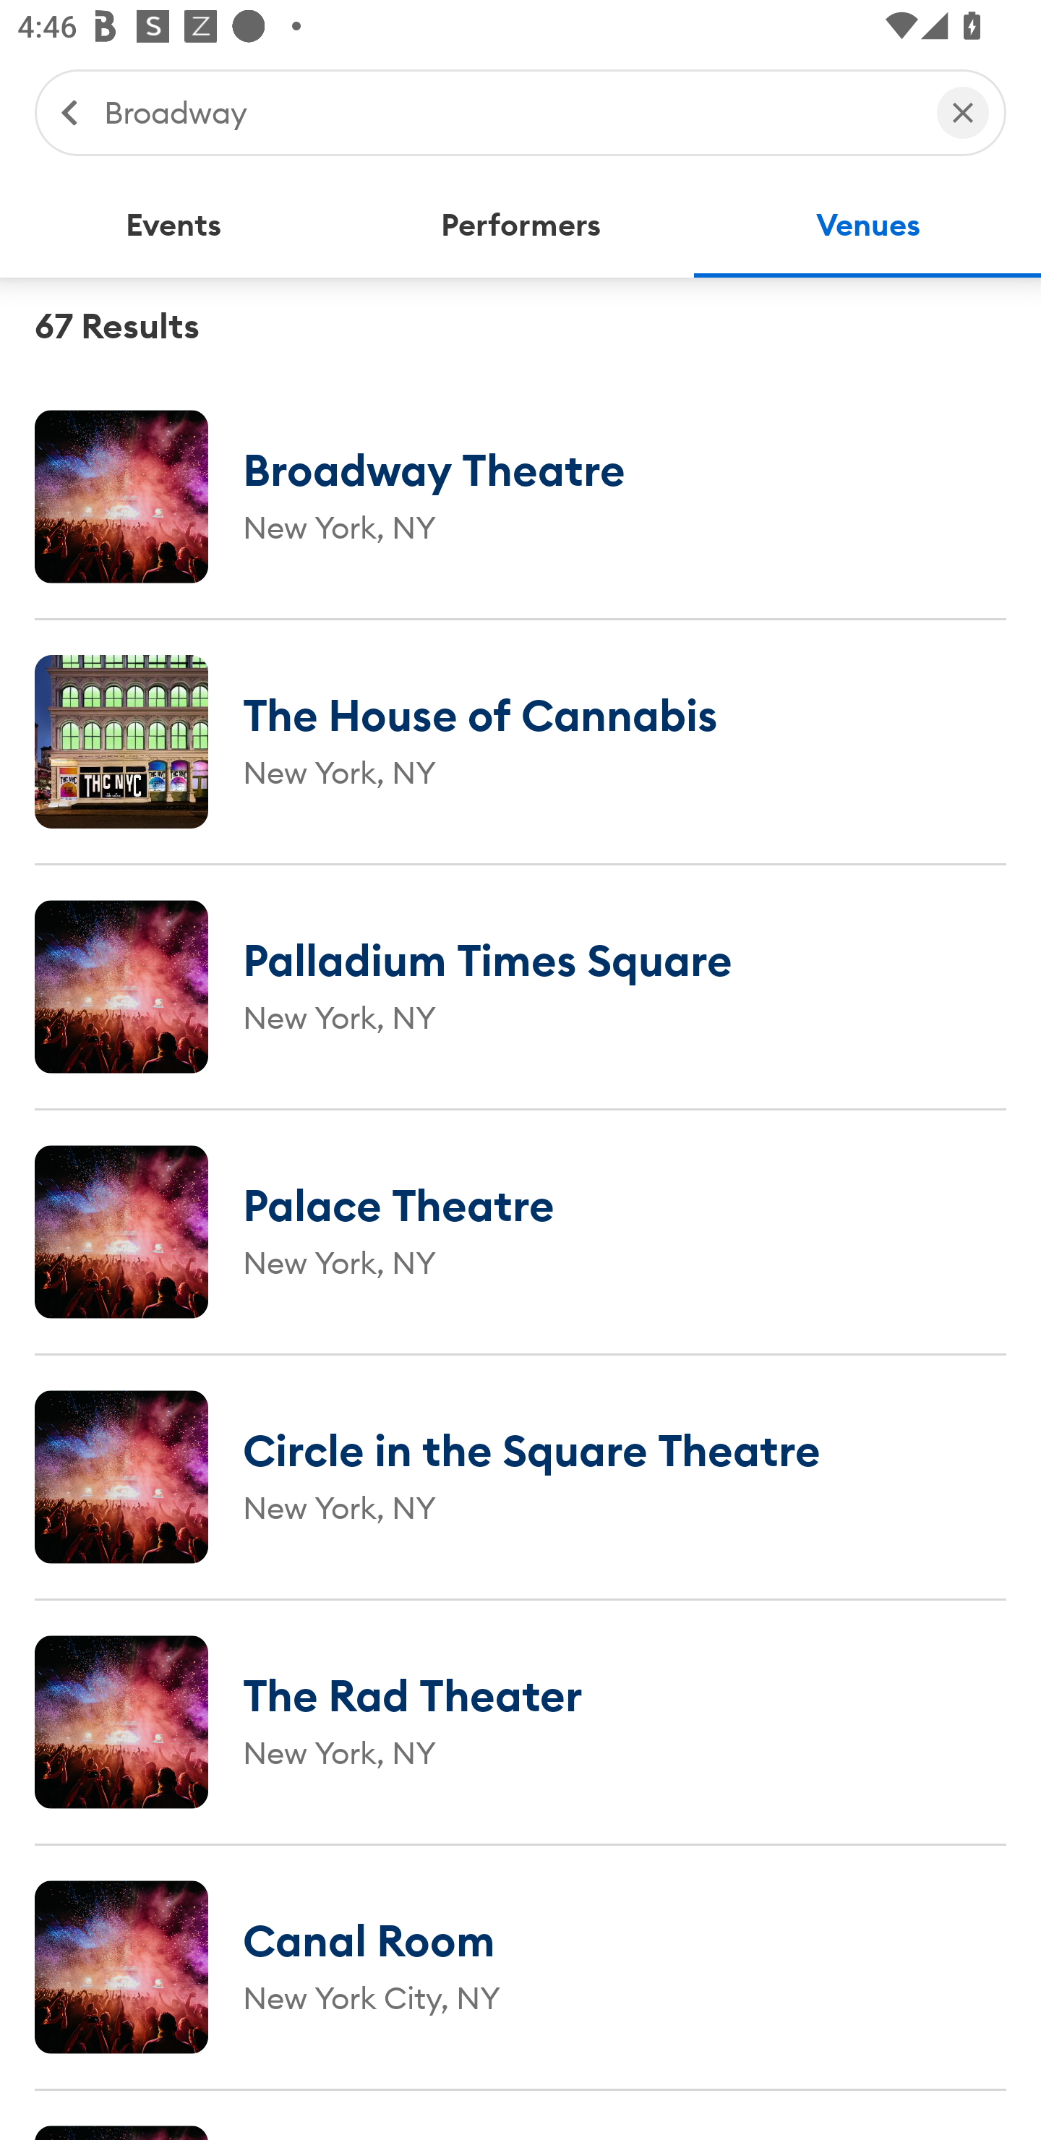 The width and height of the screenshot is (1041, 2140). What do you see at coordinates (520, 741) in the screenshot?
I see `The House of Cannabis New York, NY` at bounding box center [520, 741].